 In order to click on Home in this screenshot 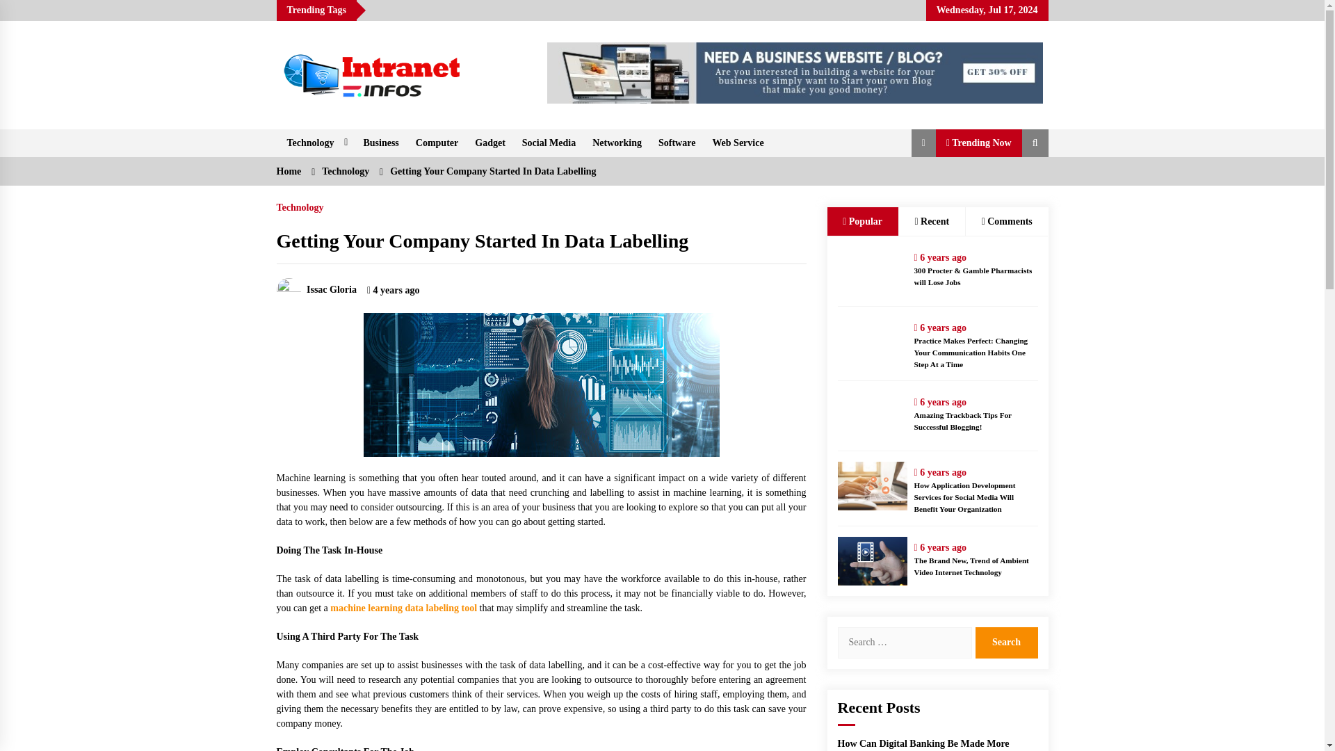, I will do `click(289, 171)`.